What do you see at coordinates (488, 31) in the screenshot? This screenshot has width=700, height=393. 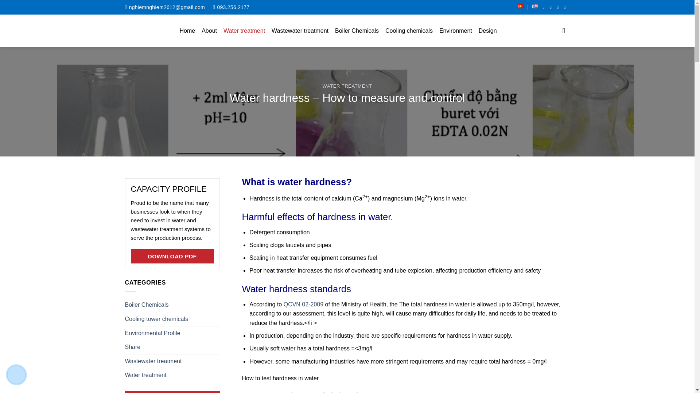 I see `Design` at bounding box center [488, 31].